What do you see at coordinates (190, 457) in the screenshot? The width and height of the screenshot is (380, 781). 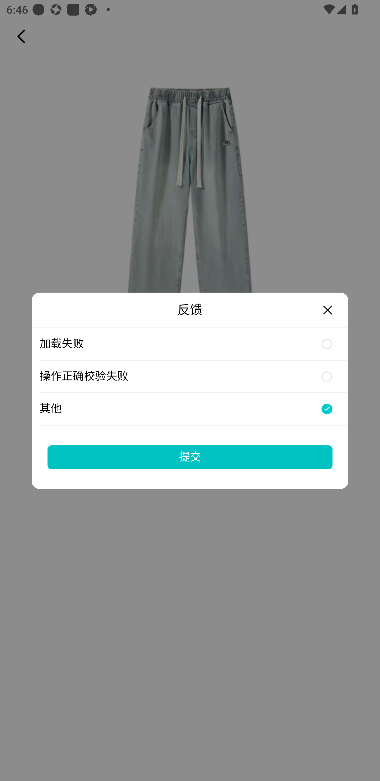 I see `提交` at bounding box center [190, 457].